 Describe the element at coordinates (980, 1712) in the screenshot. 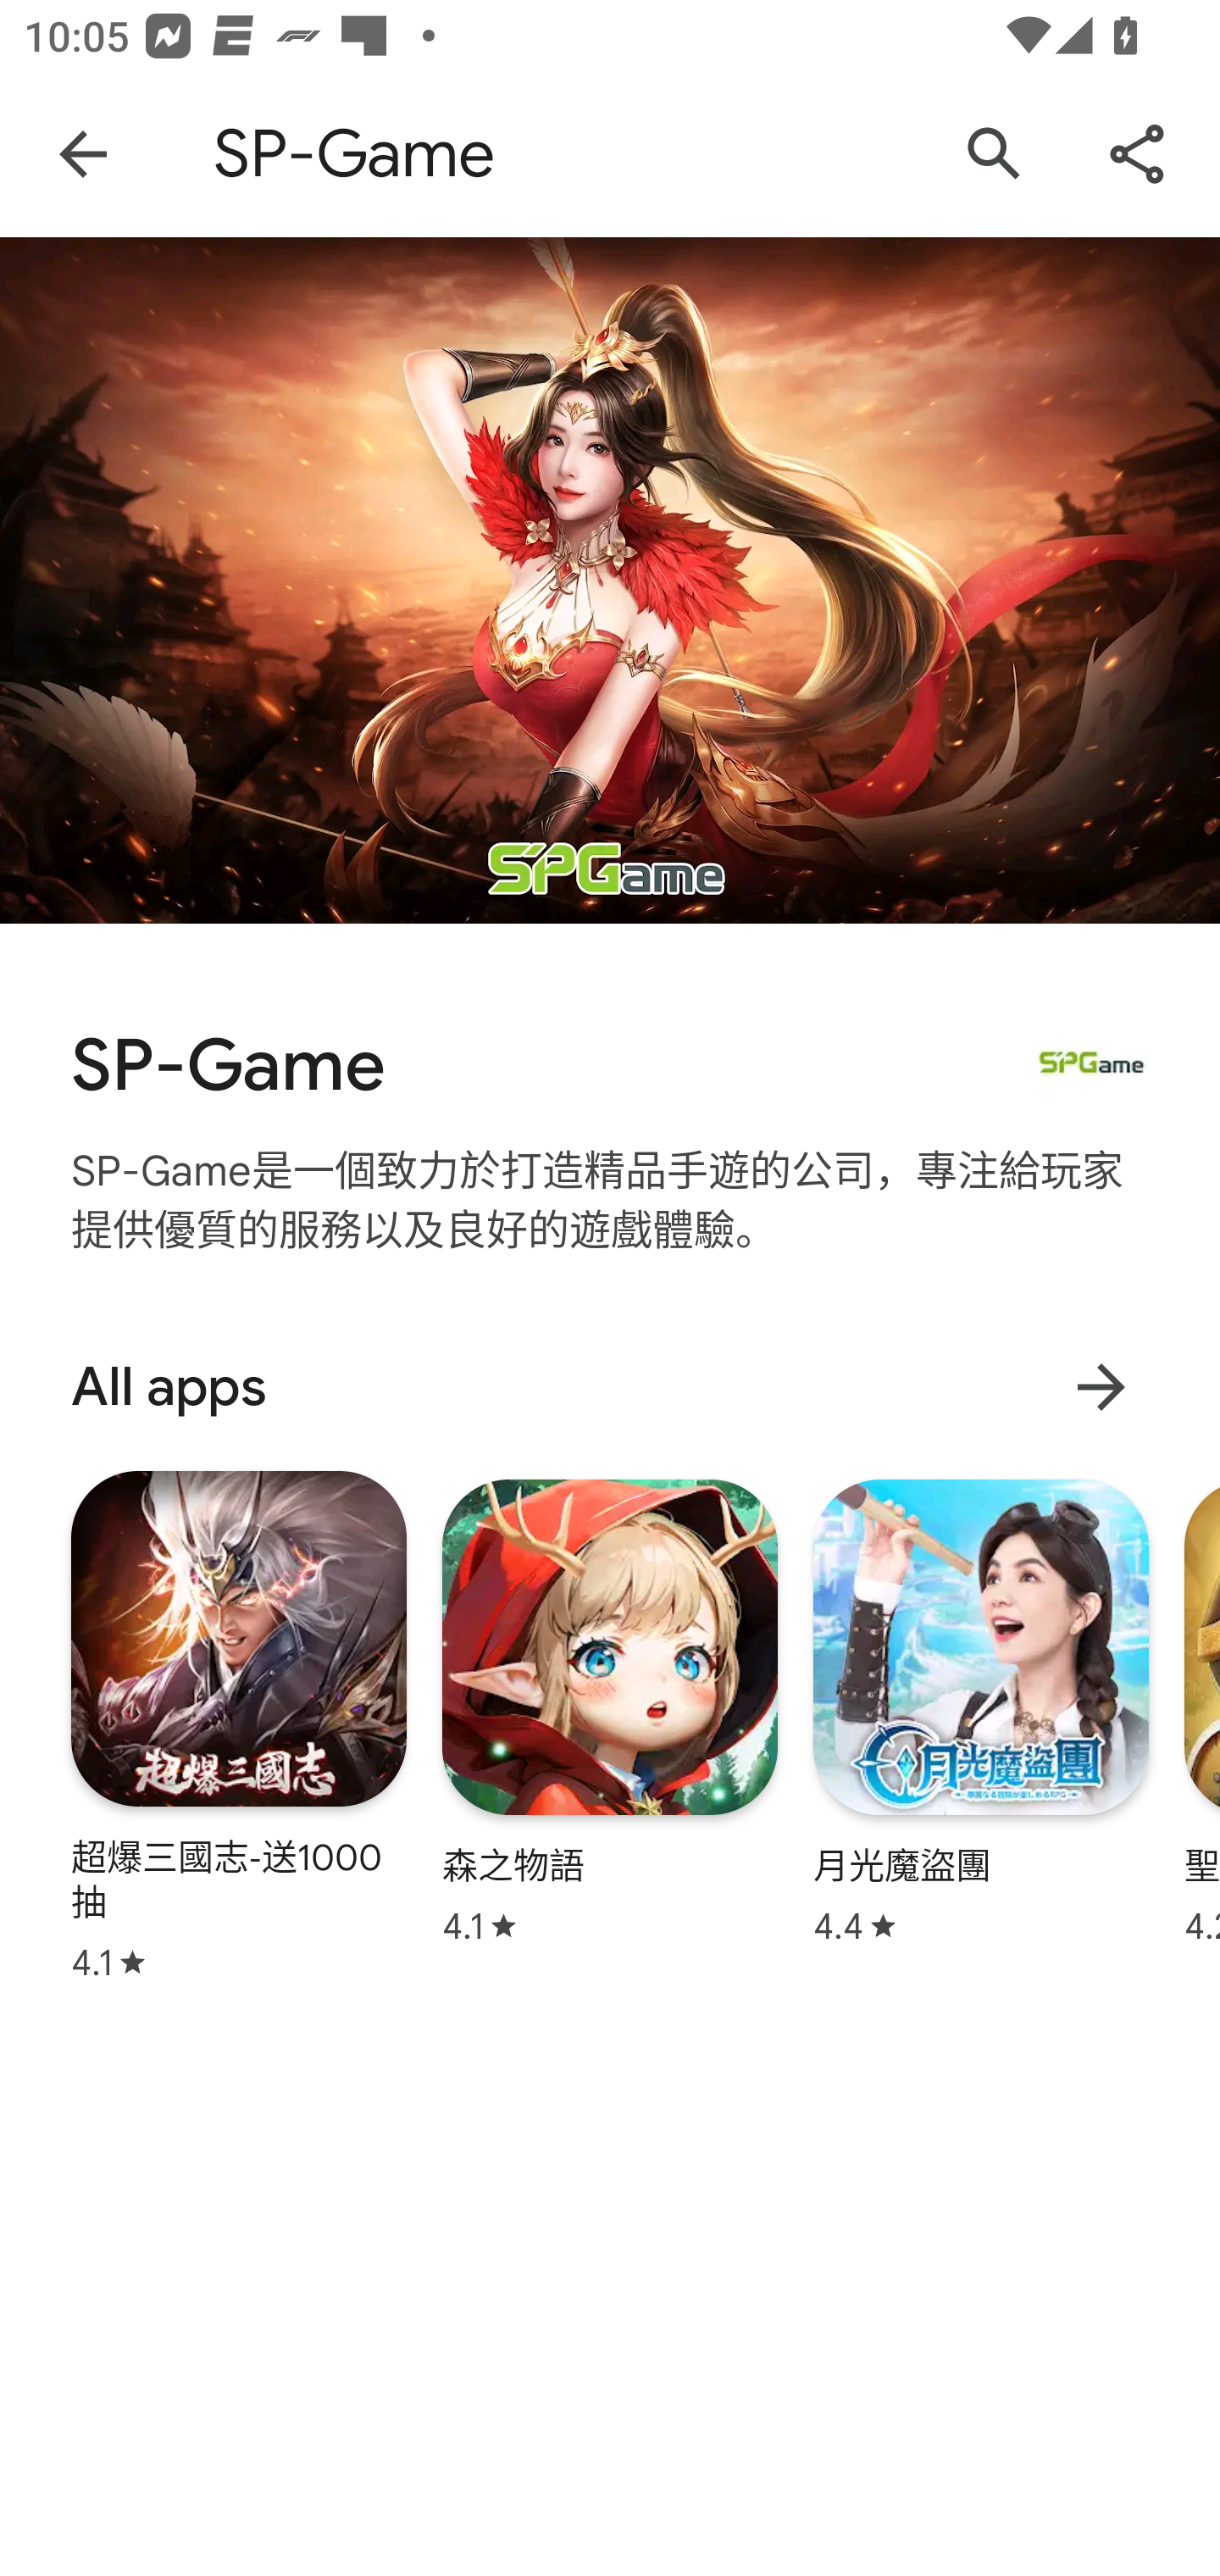

I see `月光魔盜團
Star rating: 4.4
` at that location.